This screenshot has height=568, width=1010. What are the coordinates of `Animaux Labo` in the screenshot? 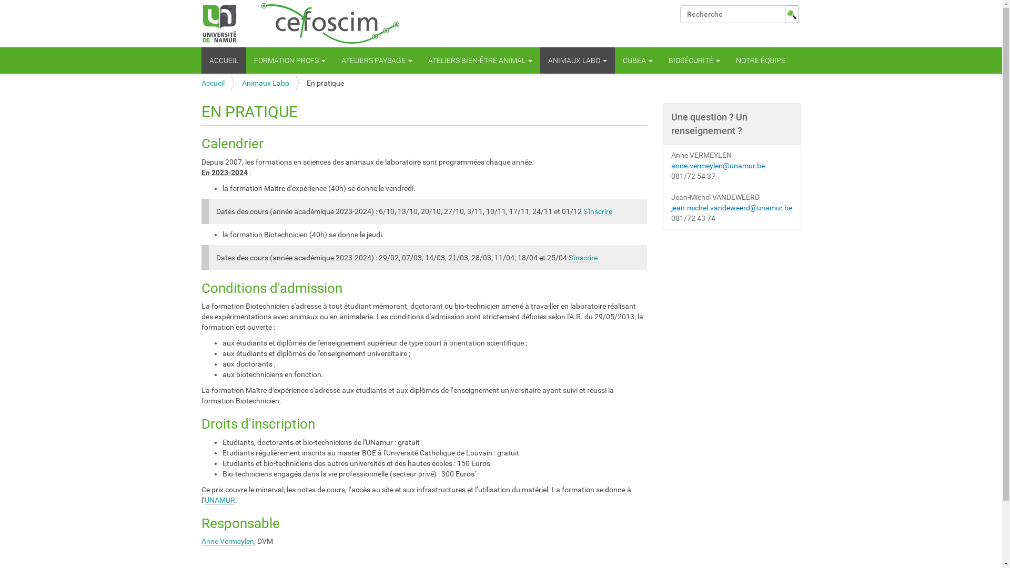 It's located at (266, 83).